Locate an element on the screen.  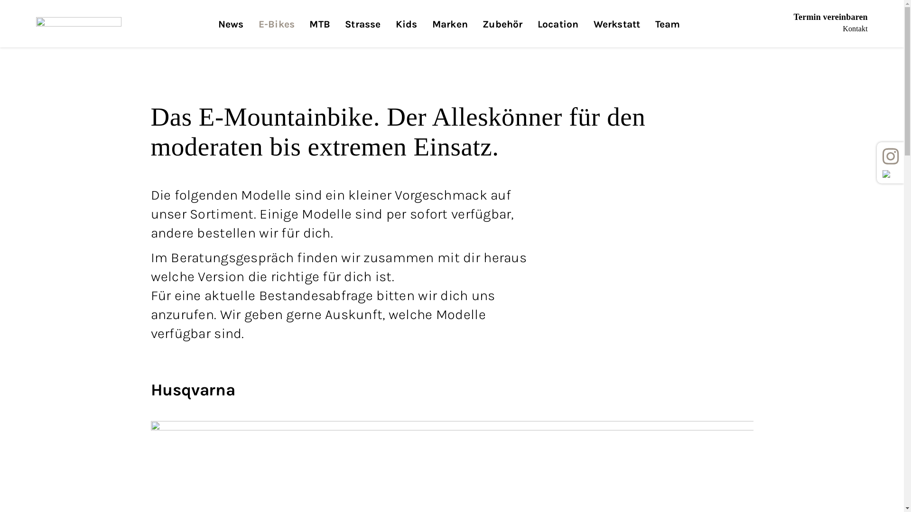
Team is located at coordinates (668, 33).